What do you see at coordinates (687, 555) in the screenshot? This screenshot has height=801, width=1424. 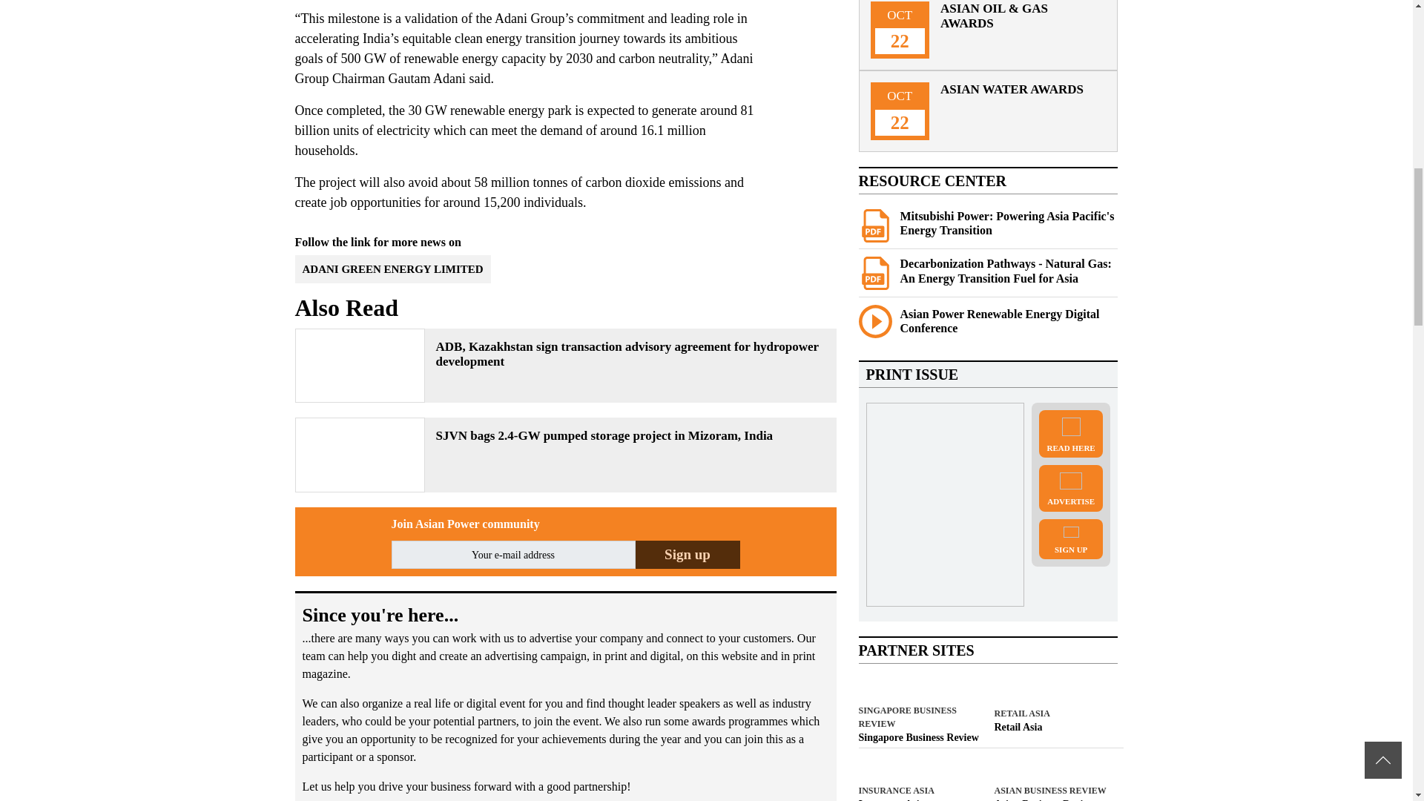 I see `Sign up` at bounding box center [687, 555].